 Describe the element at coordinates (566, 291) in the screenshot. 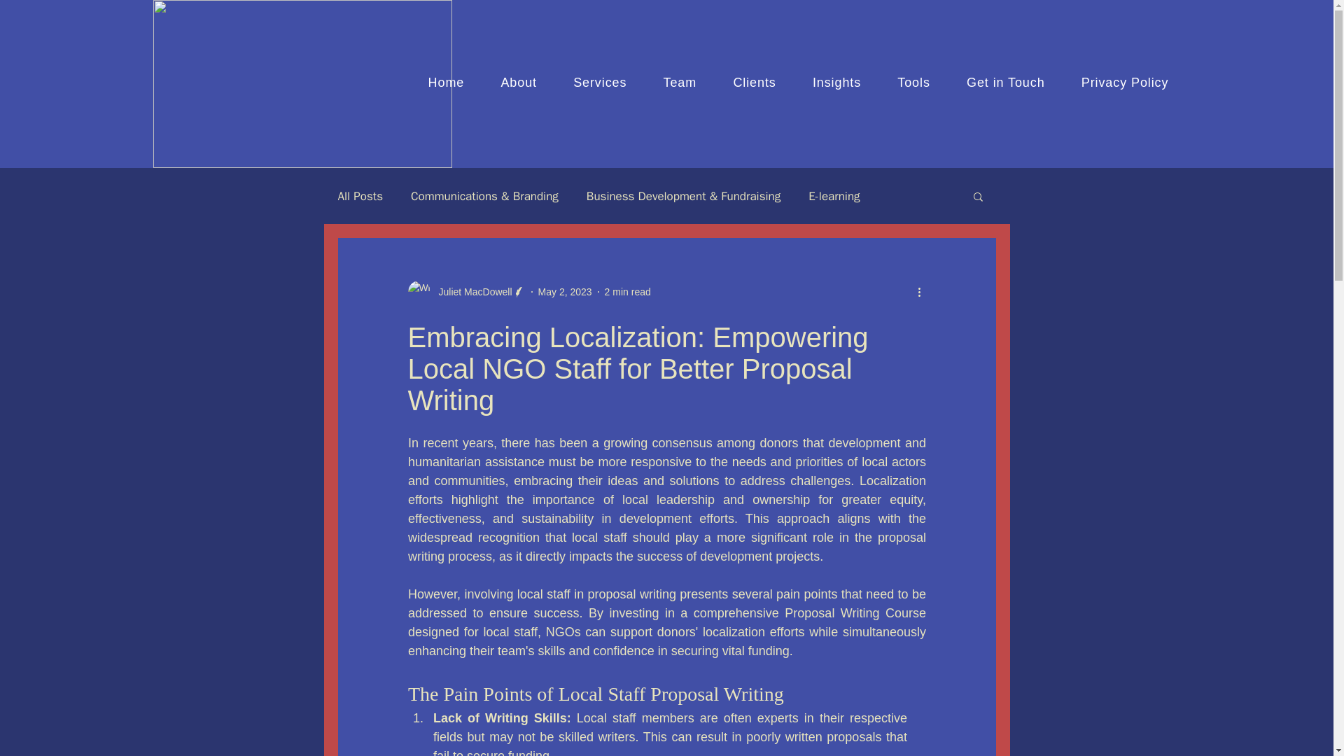

I see `May 2, 2023` at that location.